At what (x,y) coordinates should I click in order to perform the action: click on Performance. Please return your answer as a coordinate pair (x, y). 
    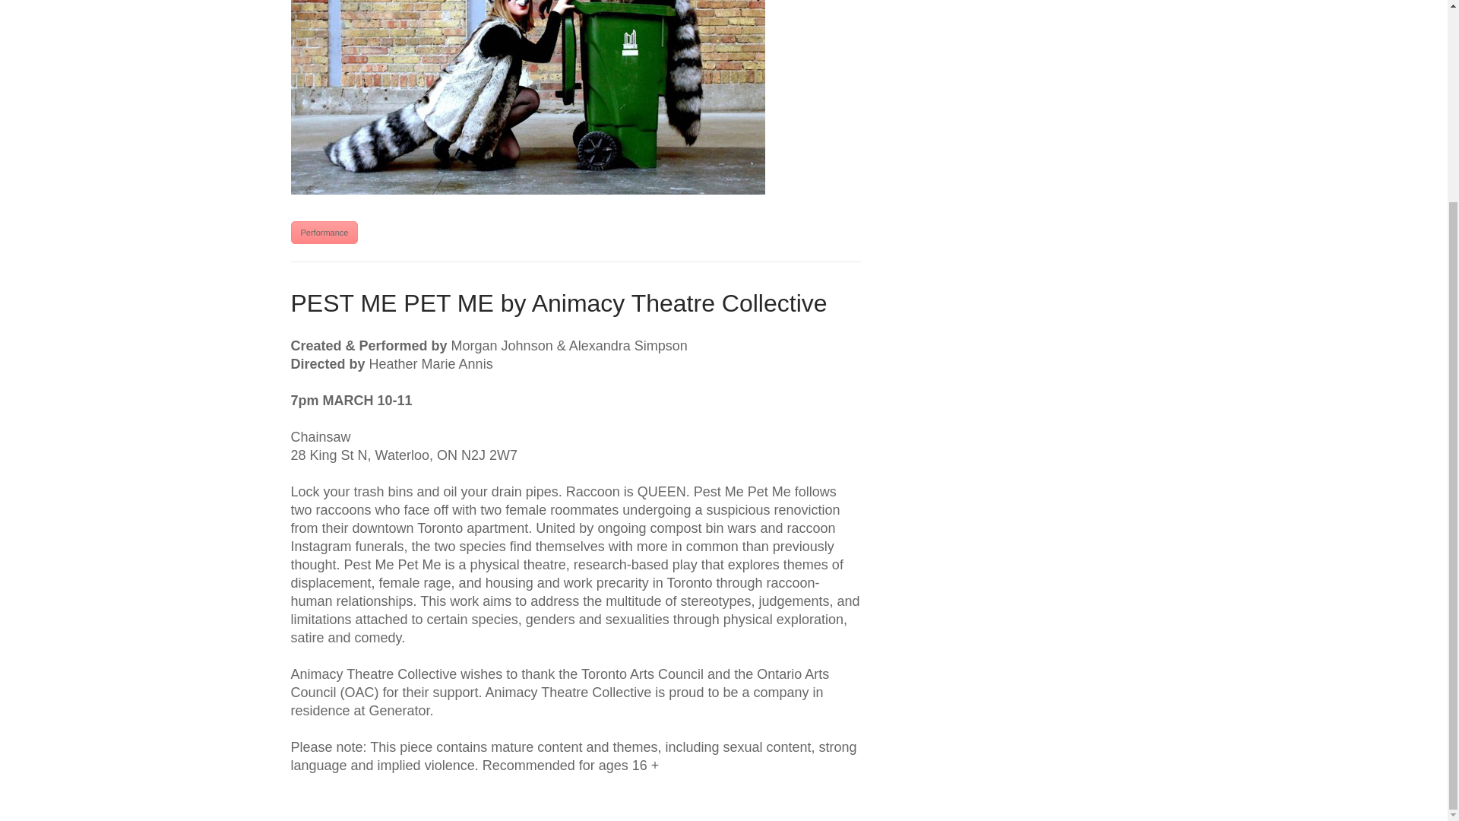
    Looking at the image, I should click on (324, 232).